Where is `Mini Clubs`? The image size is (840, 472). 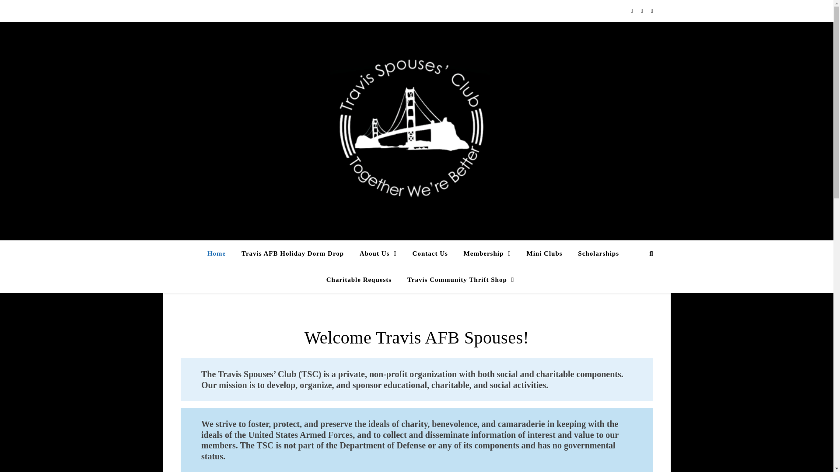 Mini Clubs is located at coordinates (544, 253).